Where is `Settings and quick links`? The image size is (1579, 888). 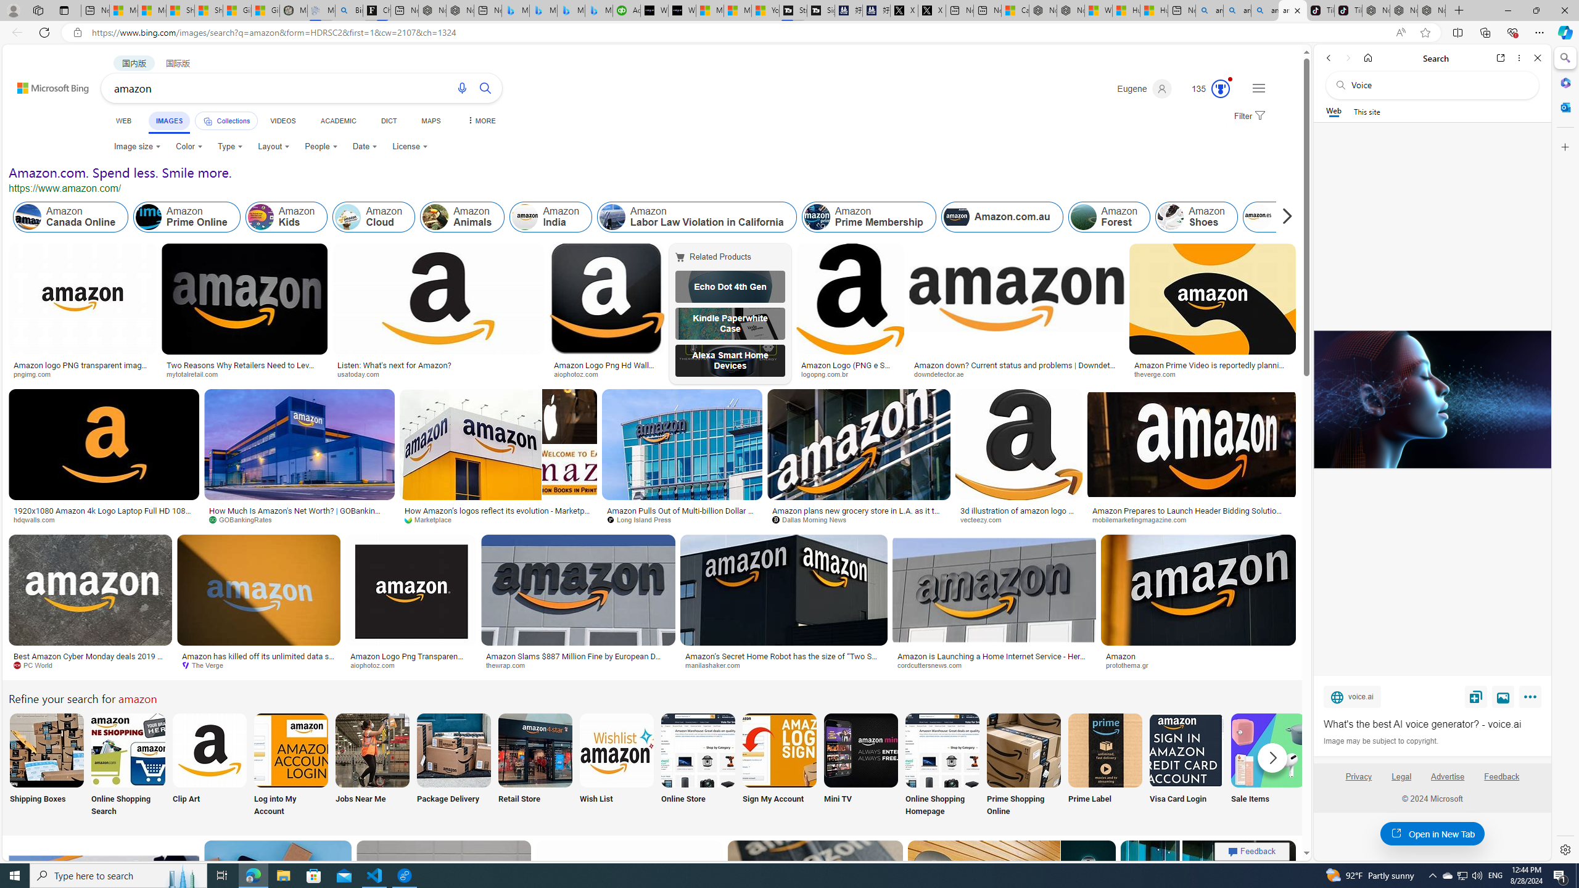
Settings and quick links is located at coordinates (1258, 88).